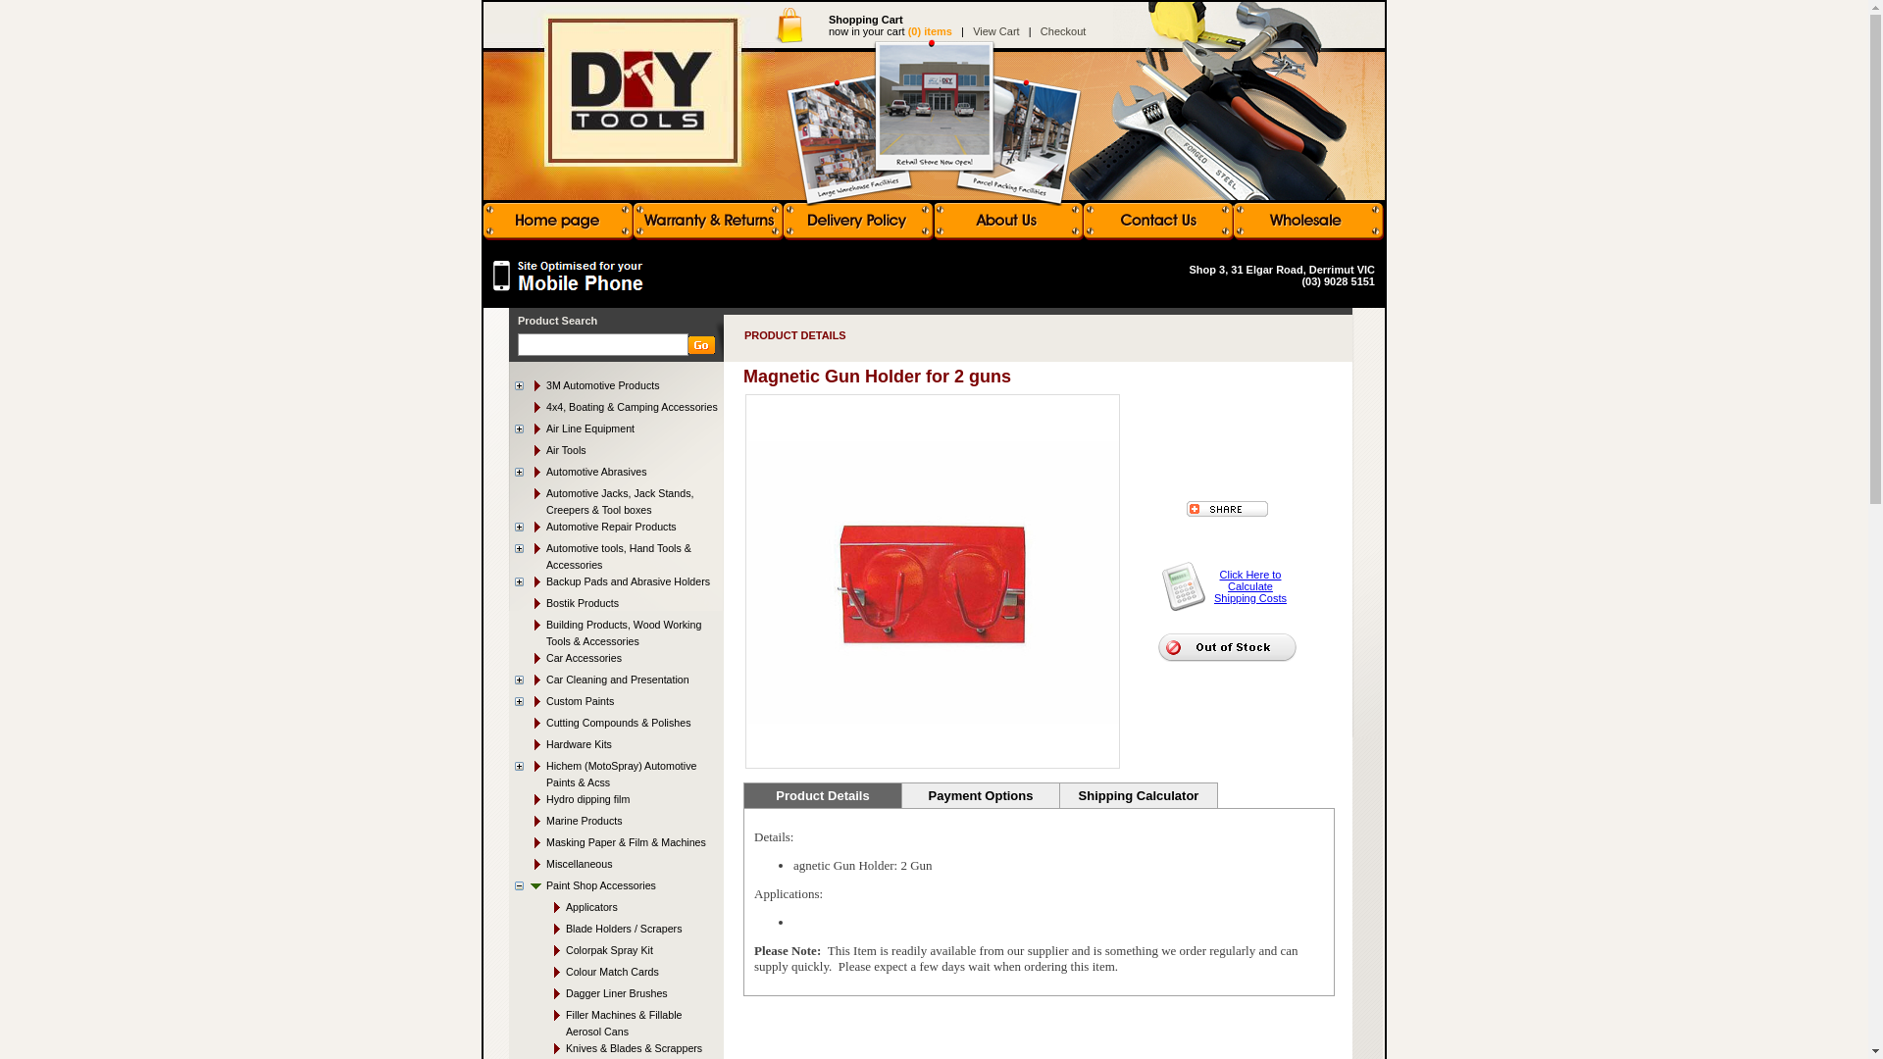  Describe the element at coordinates (581, 701) in the screenshot. I see `Custom Paints` at that location.